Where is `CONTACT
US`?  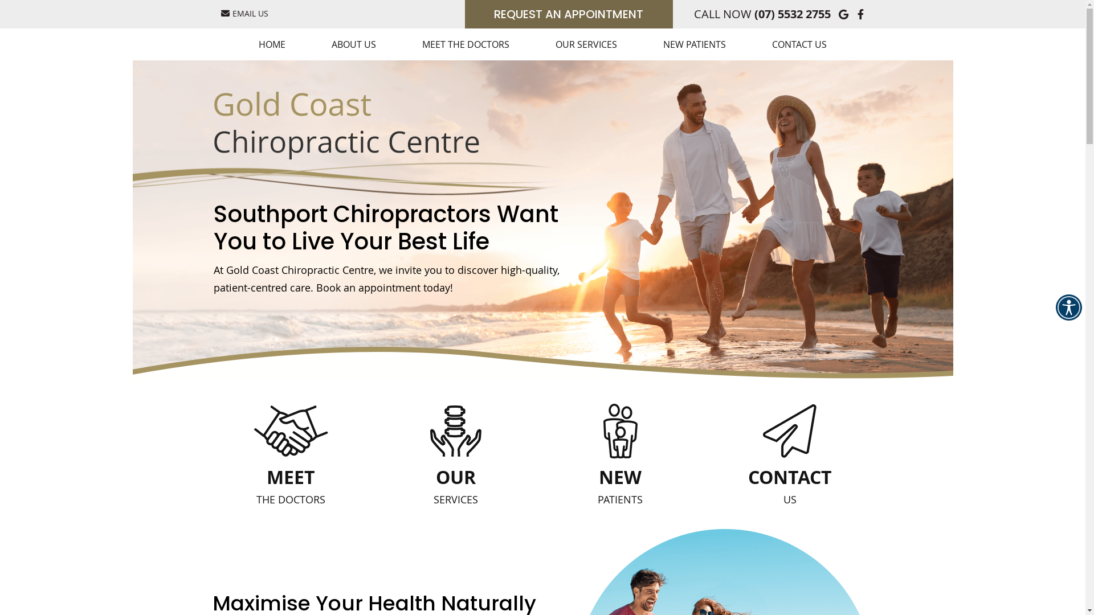
CONTACT
US is located at coordinates (790, 450).